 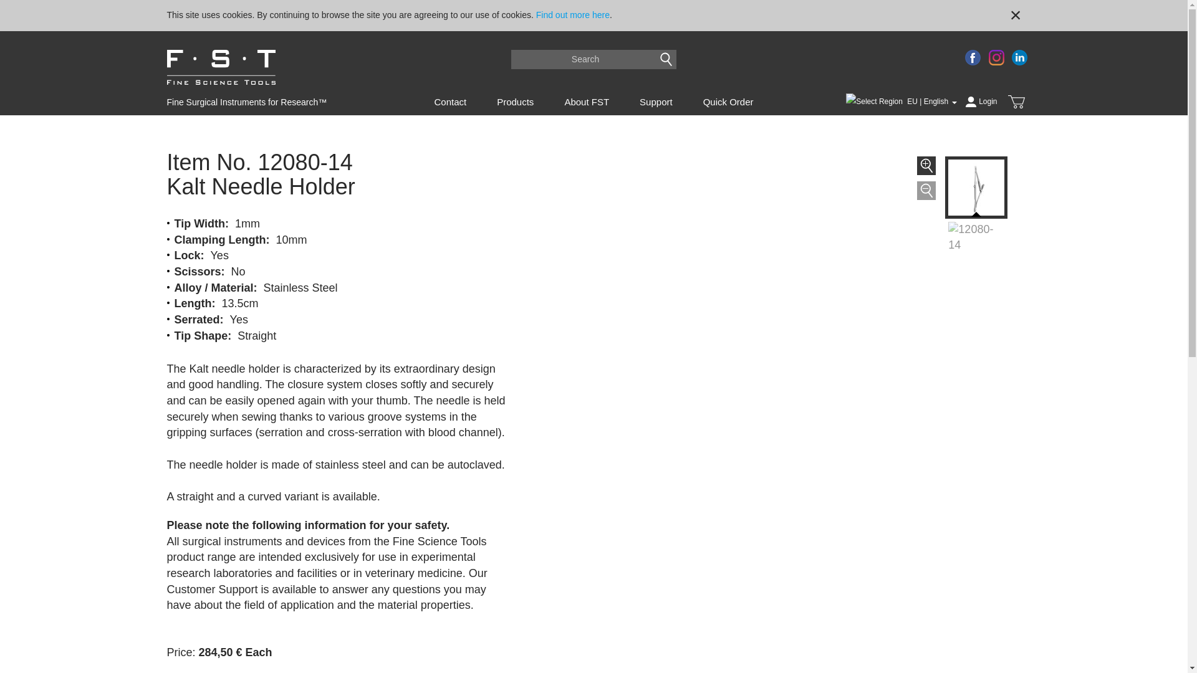 I want to click on Find out more here, so click(x=572, y=15).